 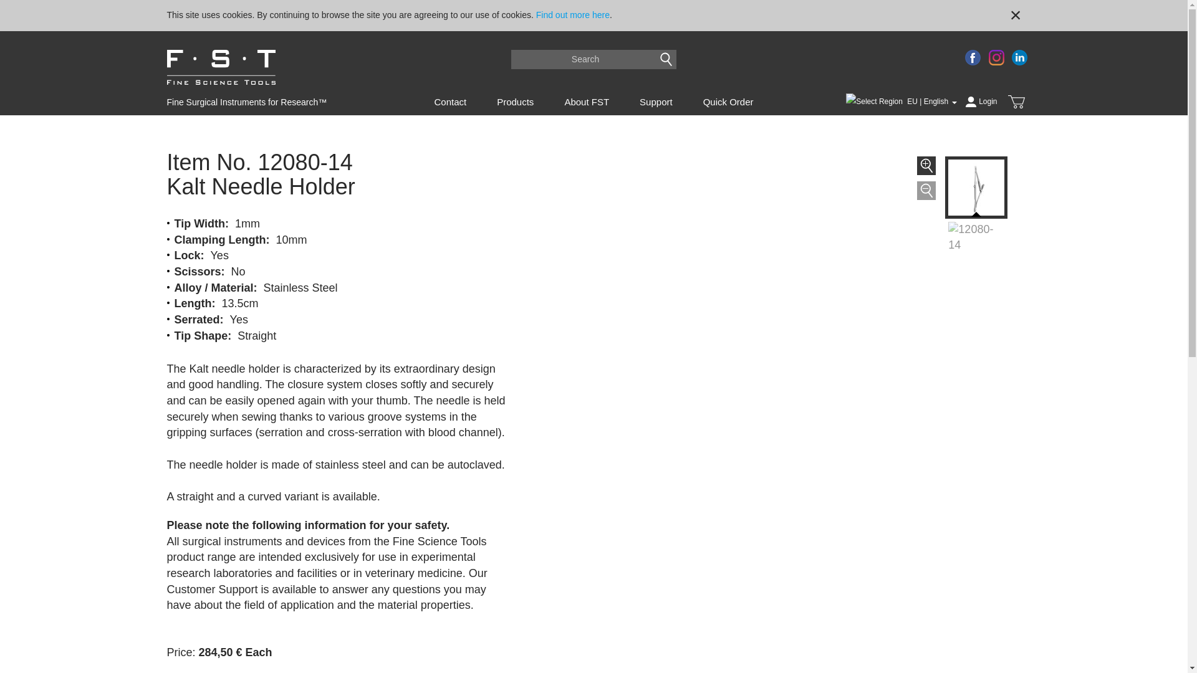 I want to click on Find out more here, so click(x=572, y=15).